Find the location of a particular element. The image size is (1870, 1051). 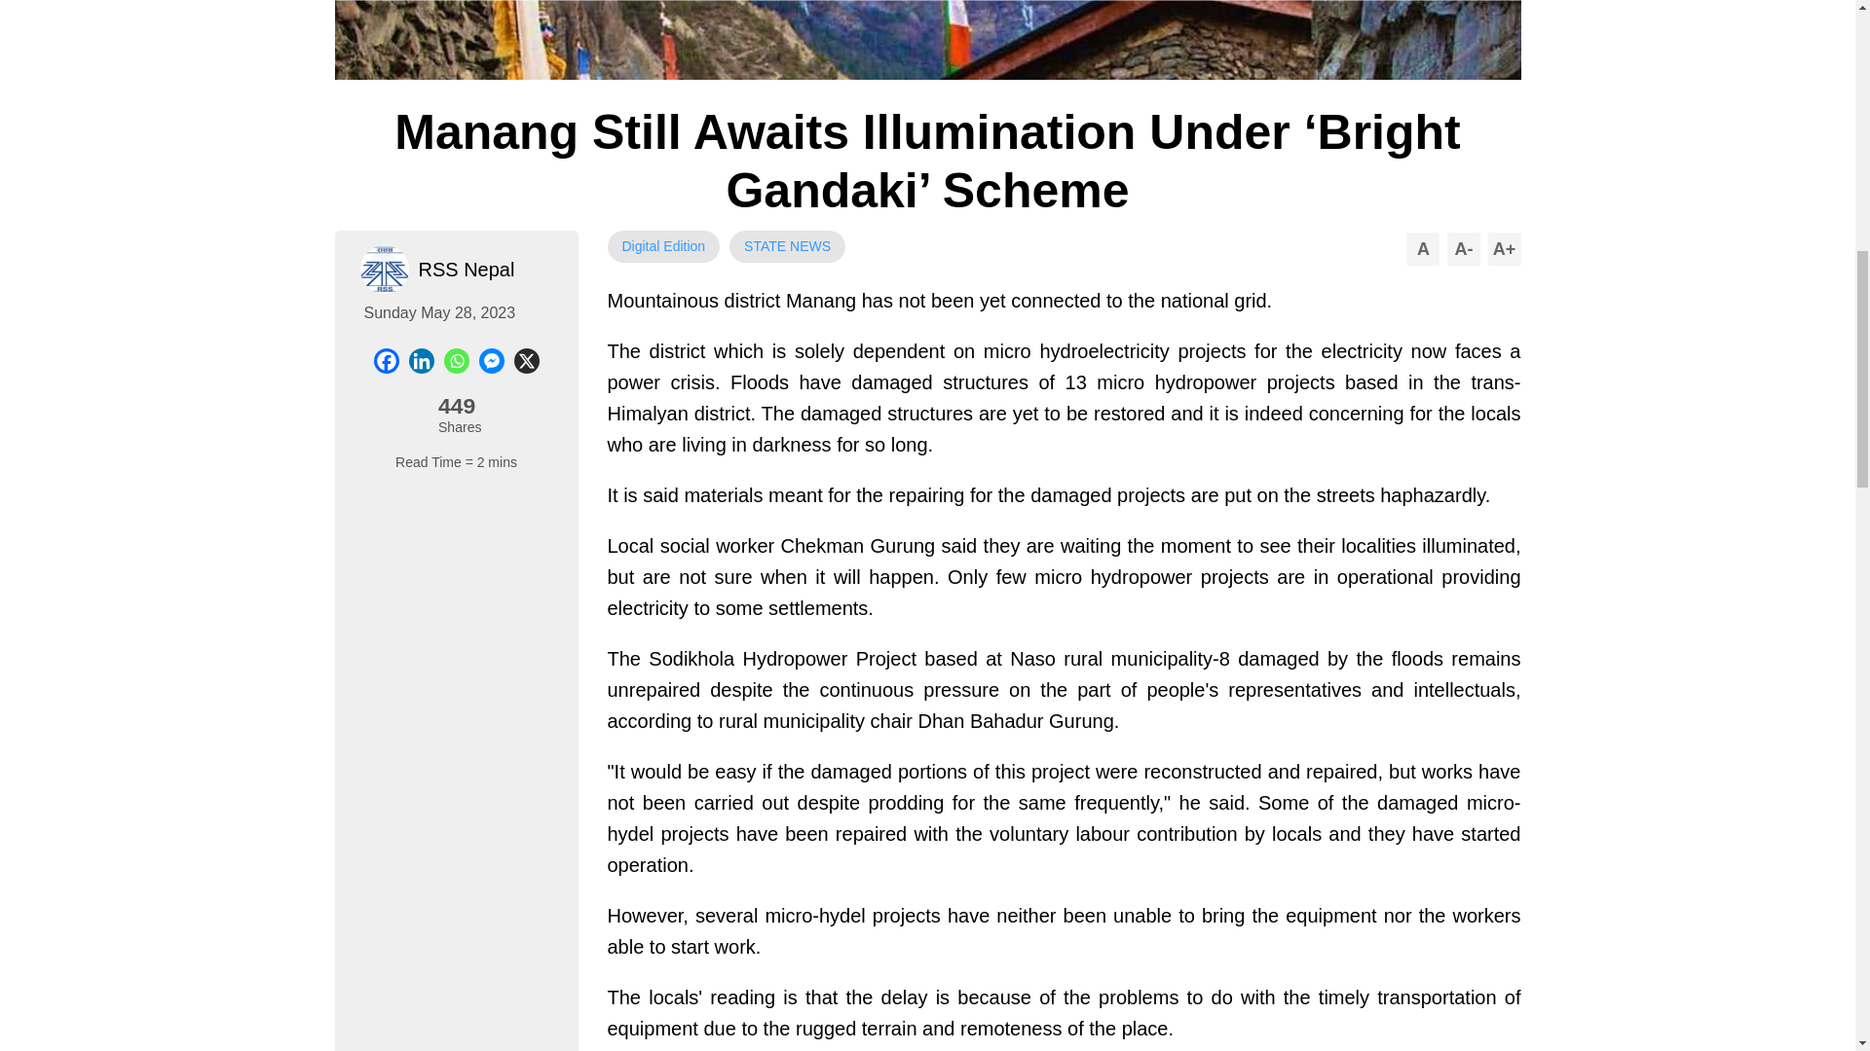

Whatsapp is located at coordinates (456, 360).